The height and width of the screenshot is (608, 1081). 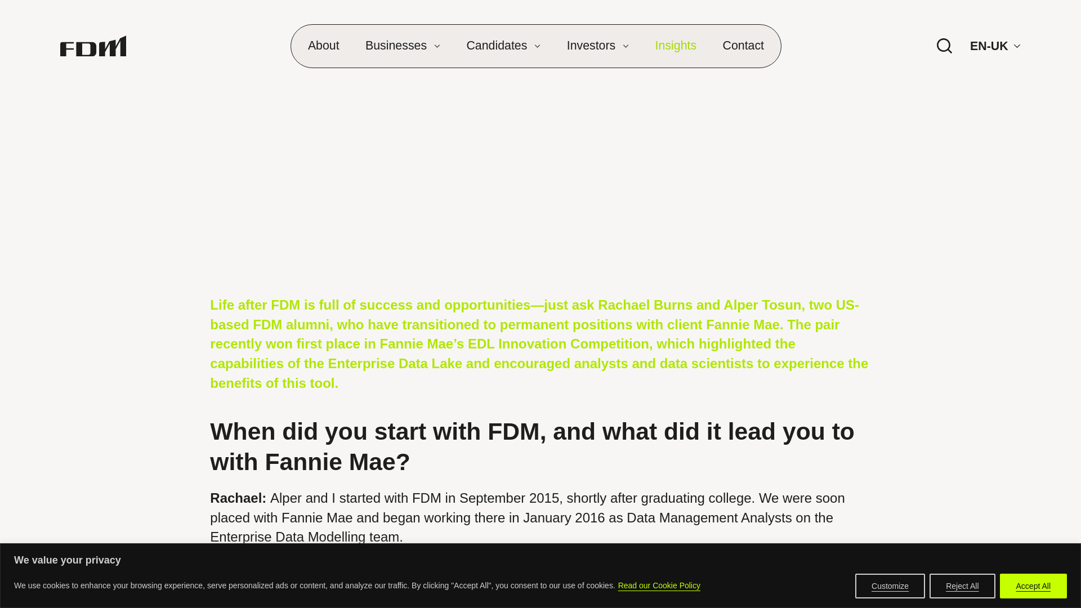 What do you see at coordinates (743, 46) in the screenshot?
I see `Contact` at bounding box center [743, 46].